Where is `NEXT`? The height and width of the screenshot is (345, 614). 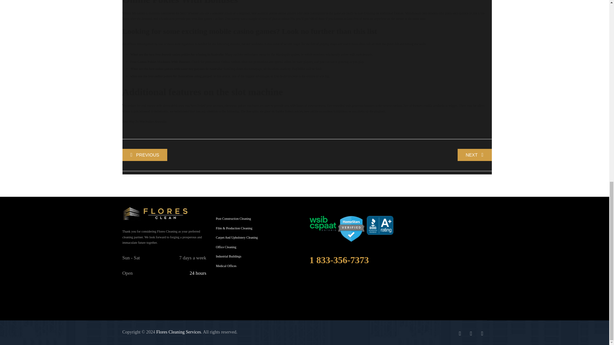
NEXT is located at coordinates (475, 155).